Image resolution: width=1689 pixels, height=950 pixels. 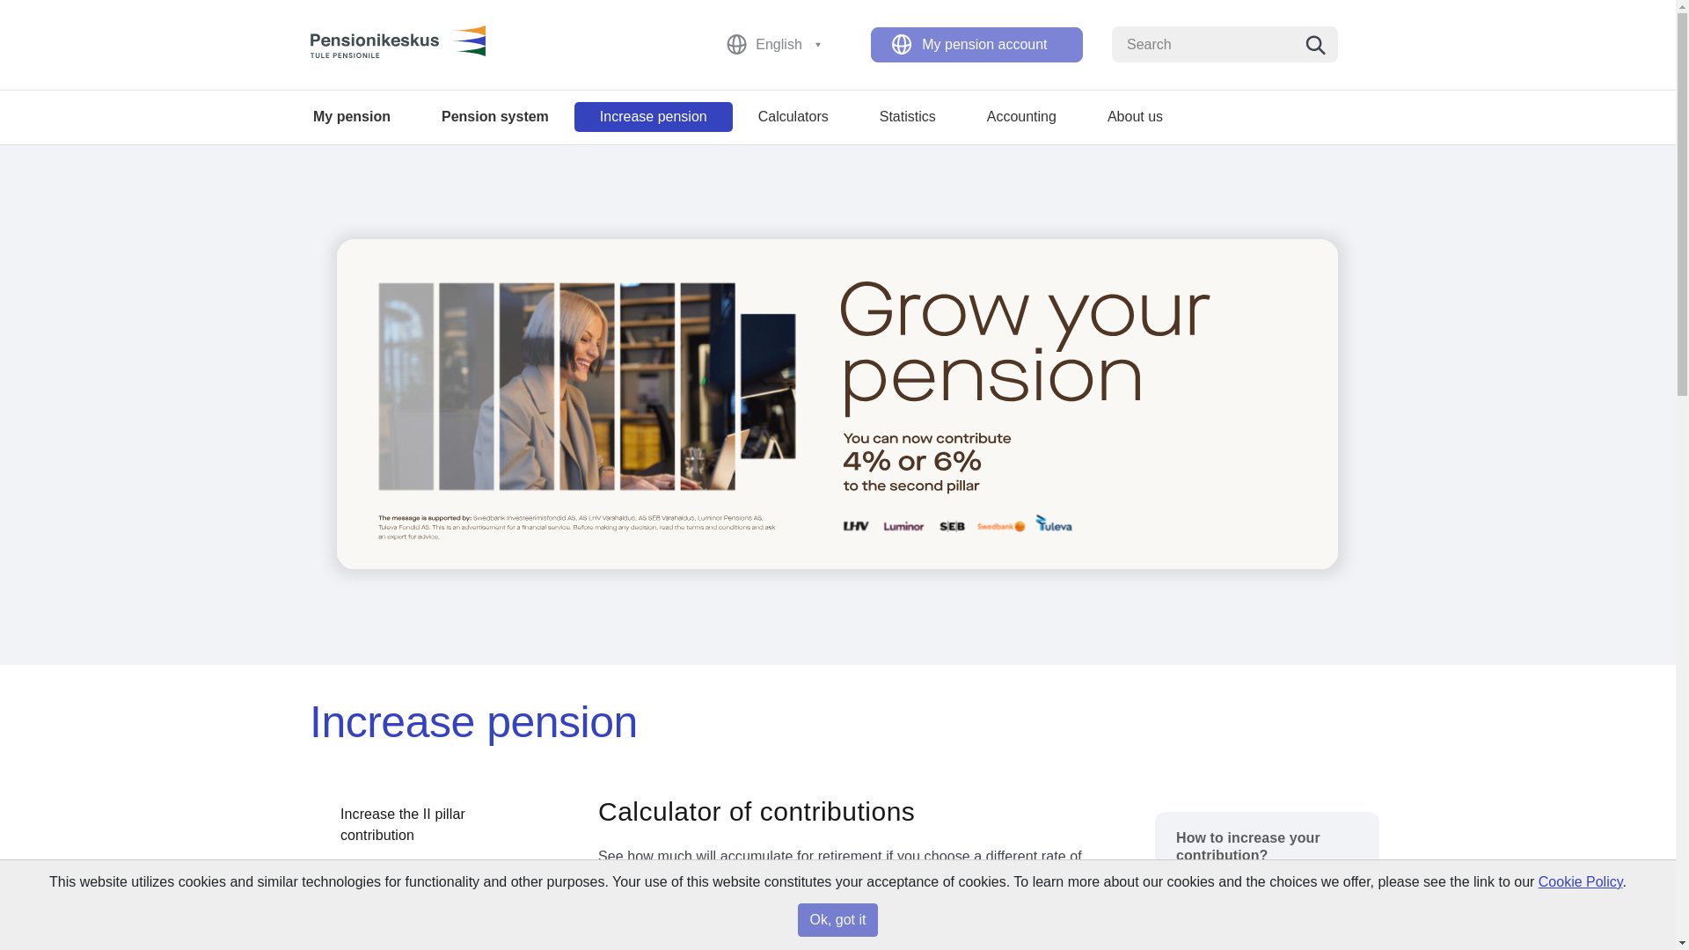 I want to click on English, so click(x=779, y=45).